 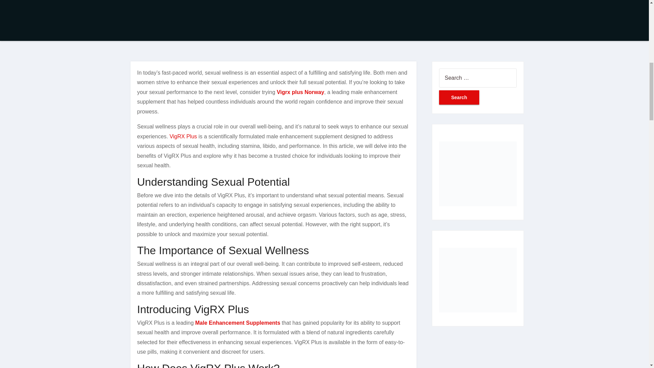 I want to click on Vigrx plus Norway, so click(x=300, y=92).